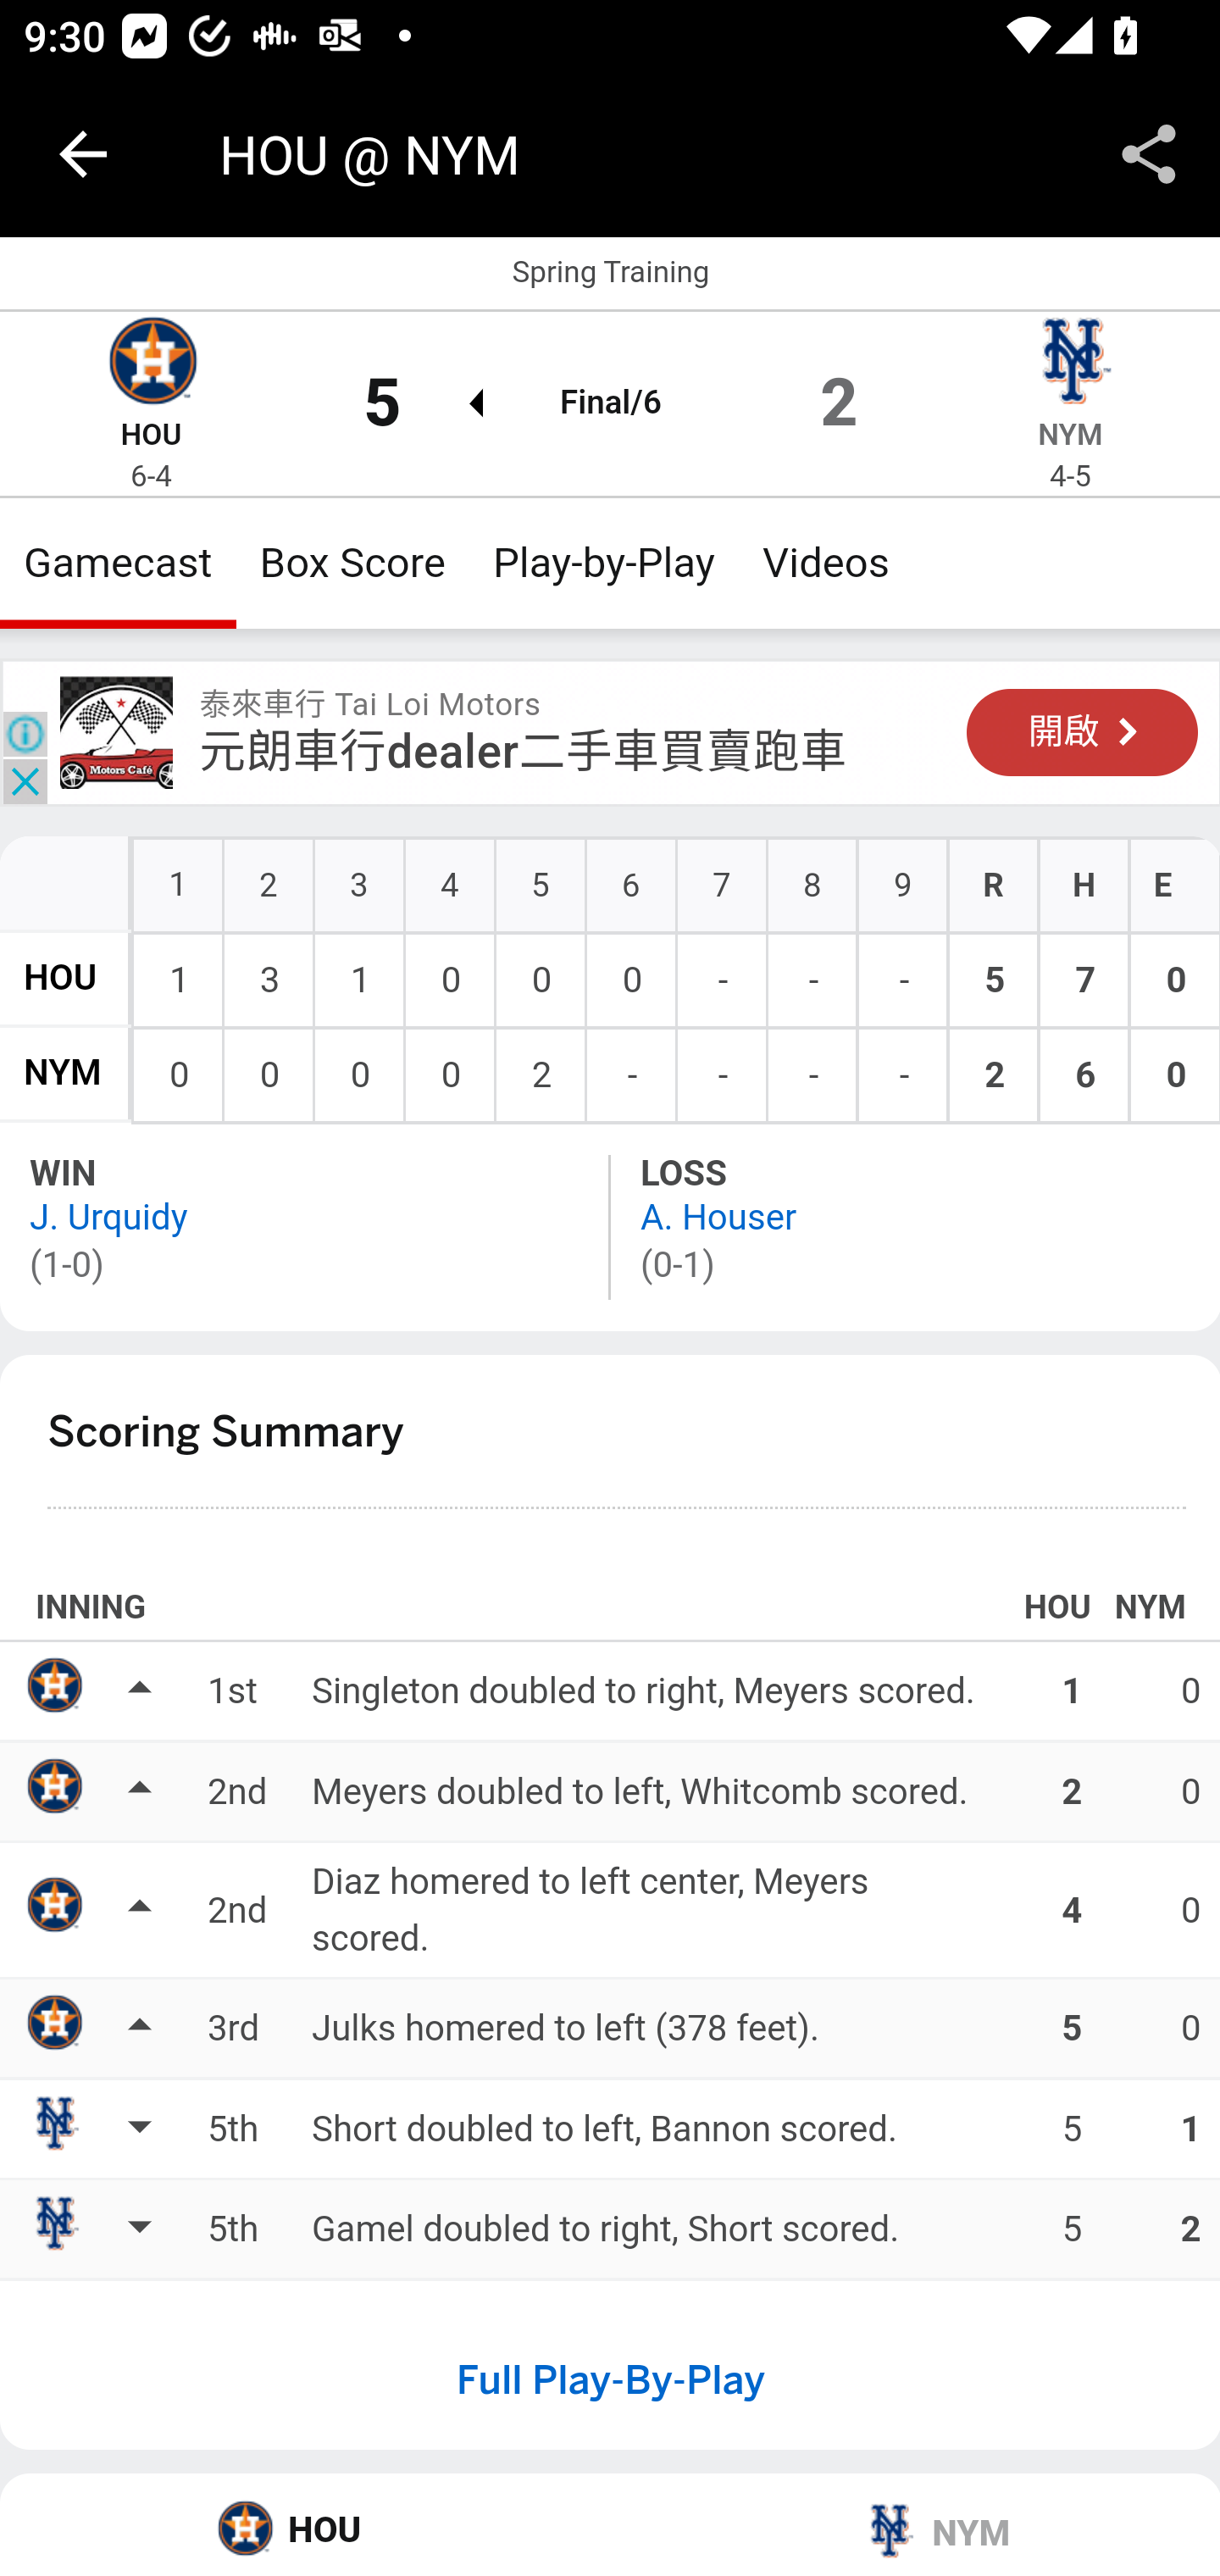  Describe the element at coordinates (825, 563) in the screenshot. I see `Videos` at that location.